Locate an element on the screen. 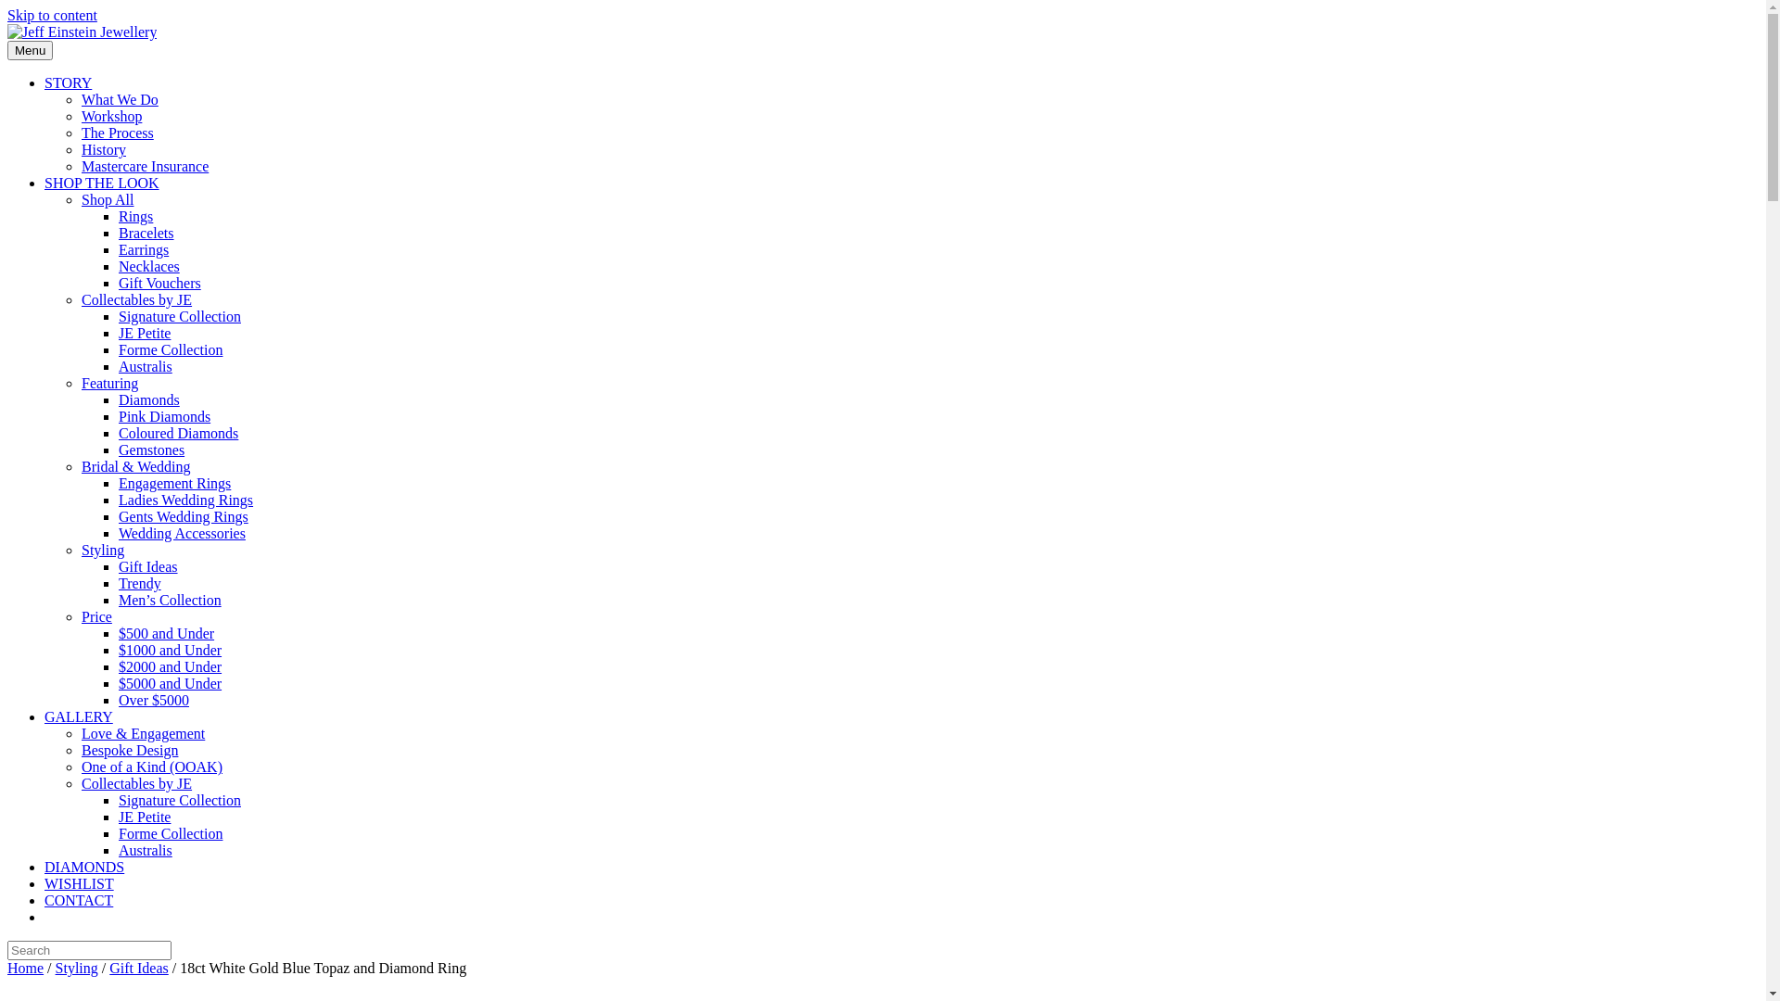  SHOP THE LOOK is located at coordinates (102, 184).